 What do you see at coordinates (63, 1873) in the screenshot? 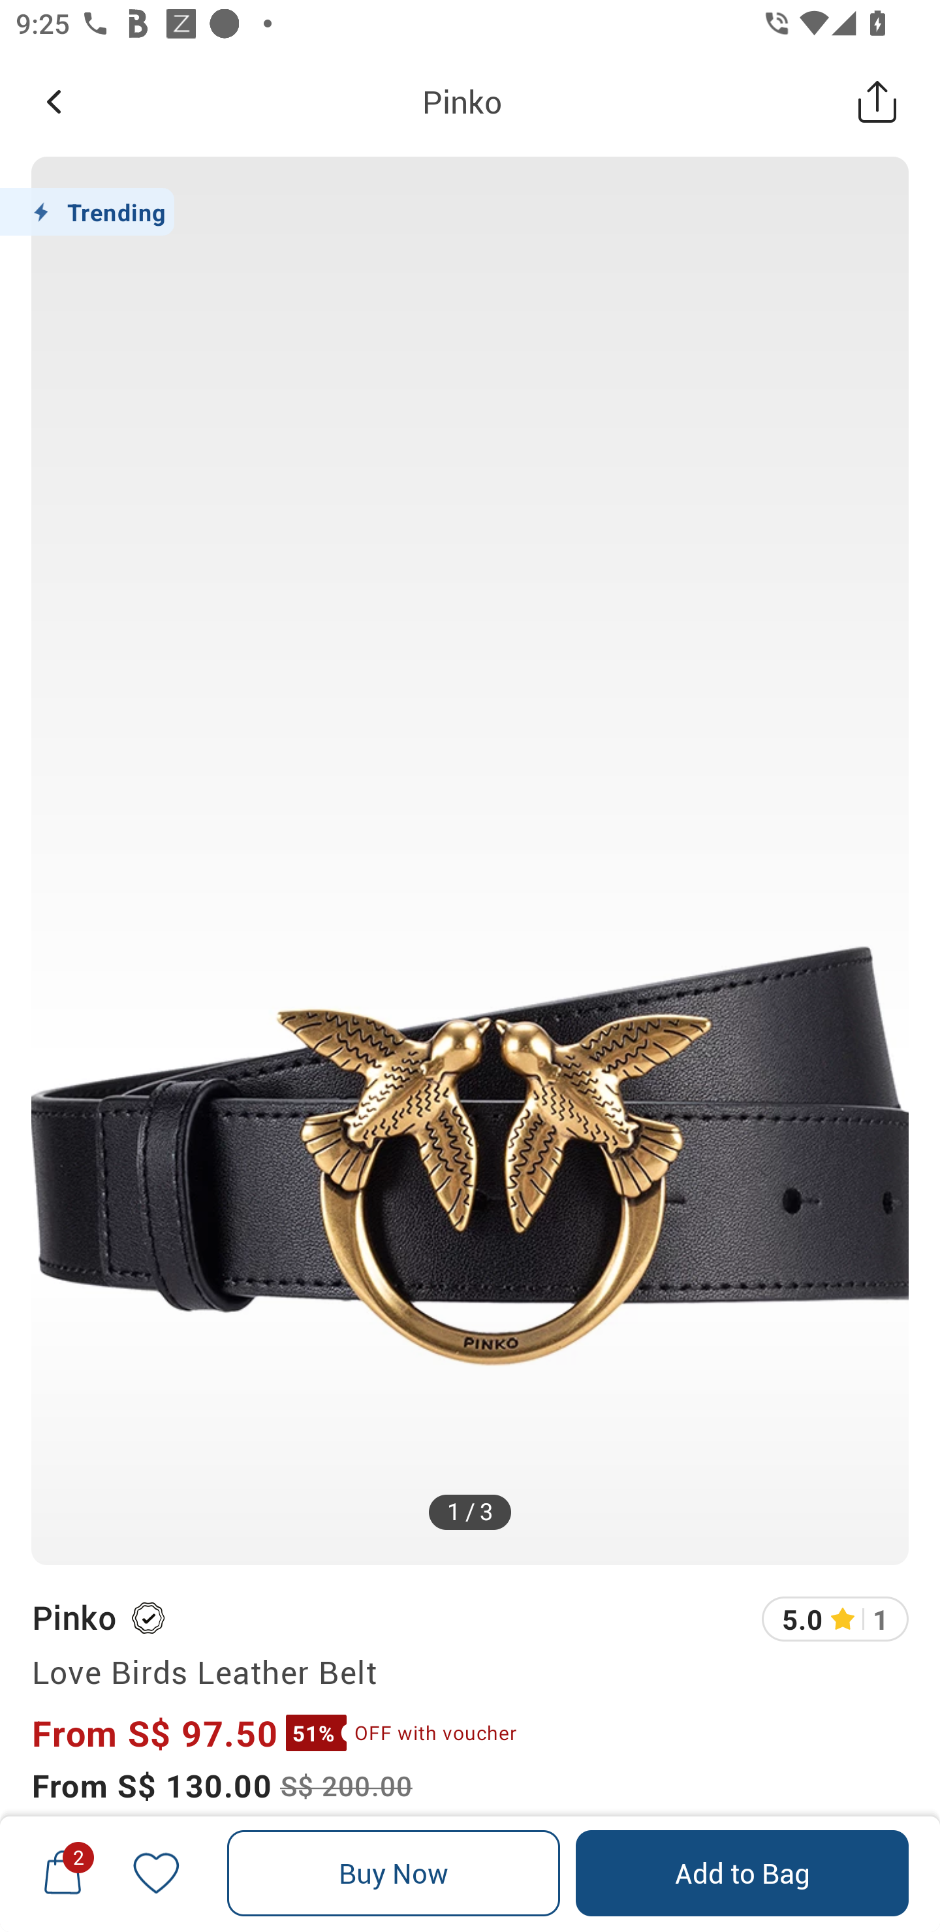
I see `2` at bounding box center [63, 1873].